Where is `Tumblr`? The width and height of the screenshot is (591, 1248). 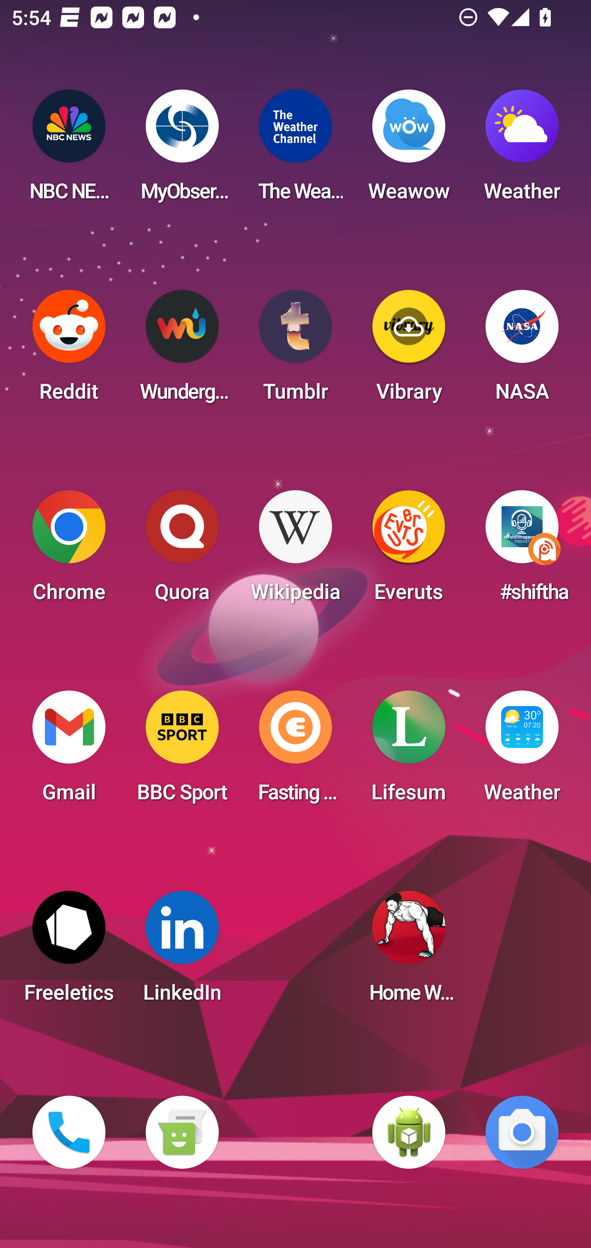
Tumblr is located at coordinates (295, 351).